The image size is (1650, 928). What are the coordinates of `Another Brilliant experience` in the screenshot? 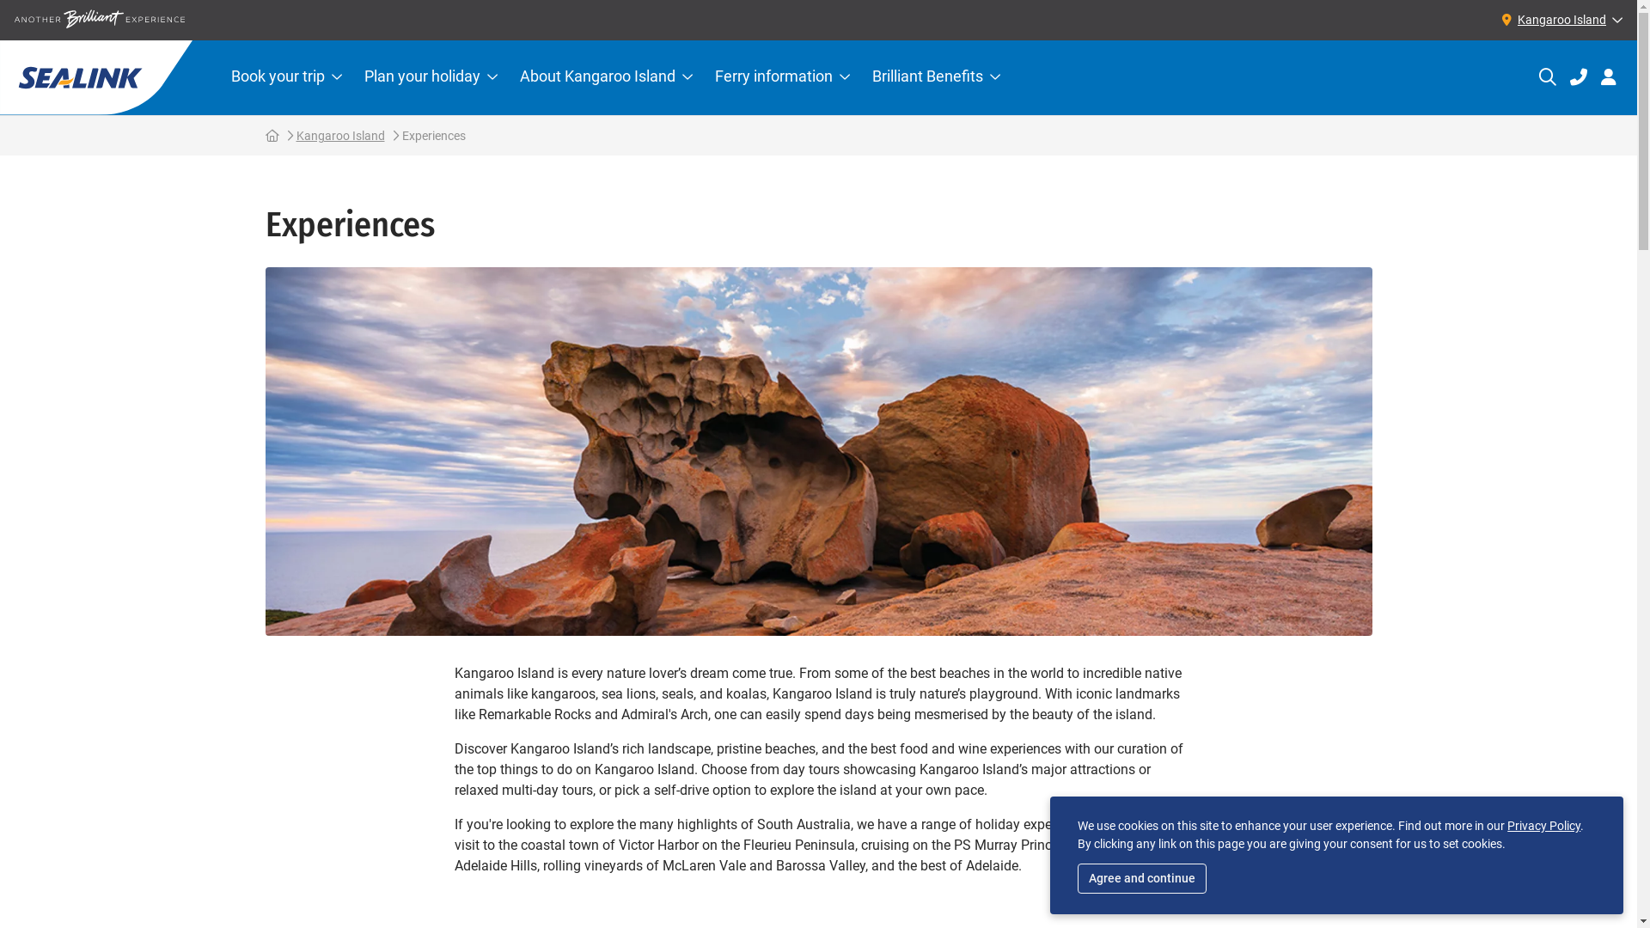 It's located at (100, 20).